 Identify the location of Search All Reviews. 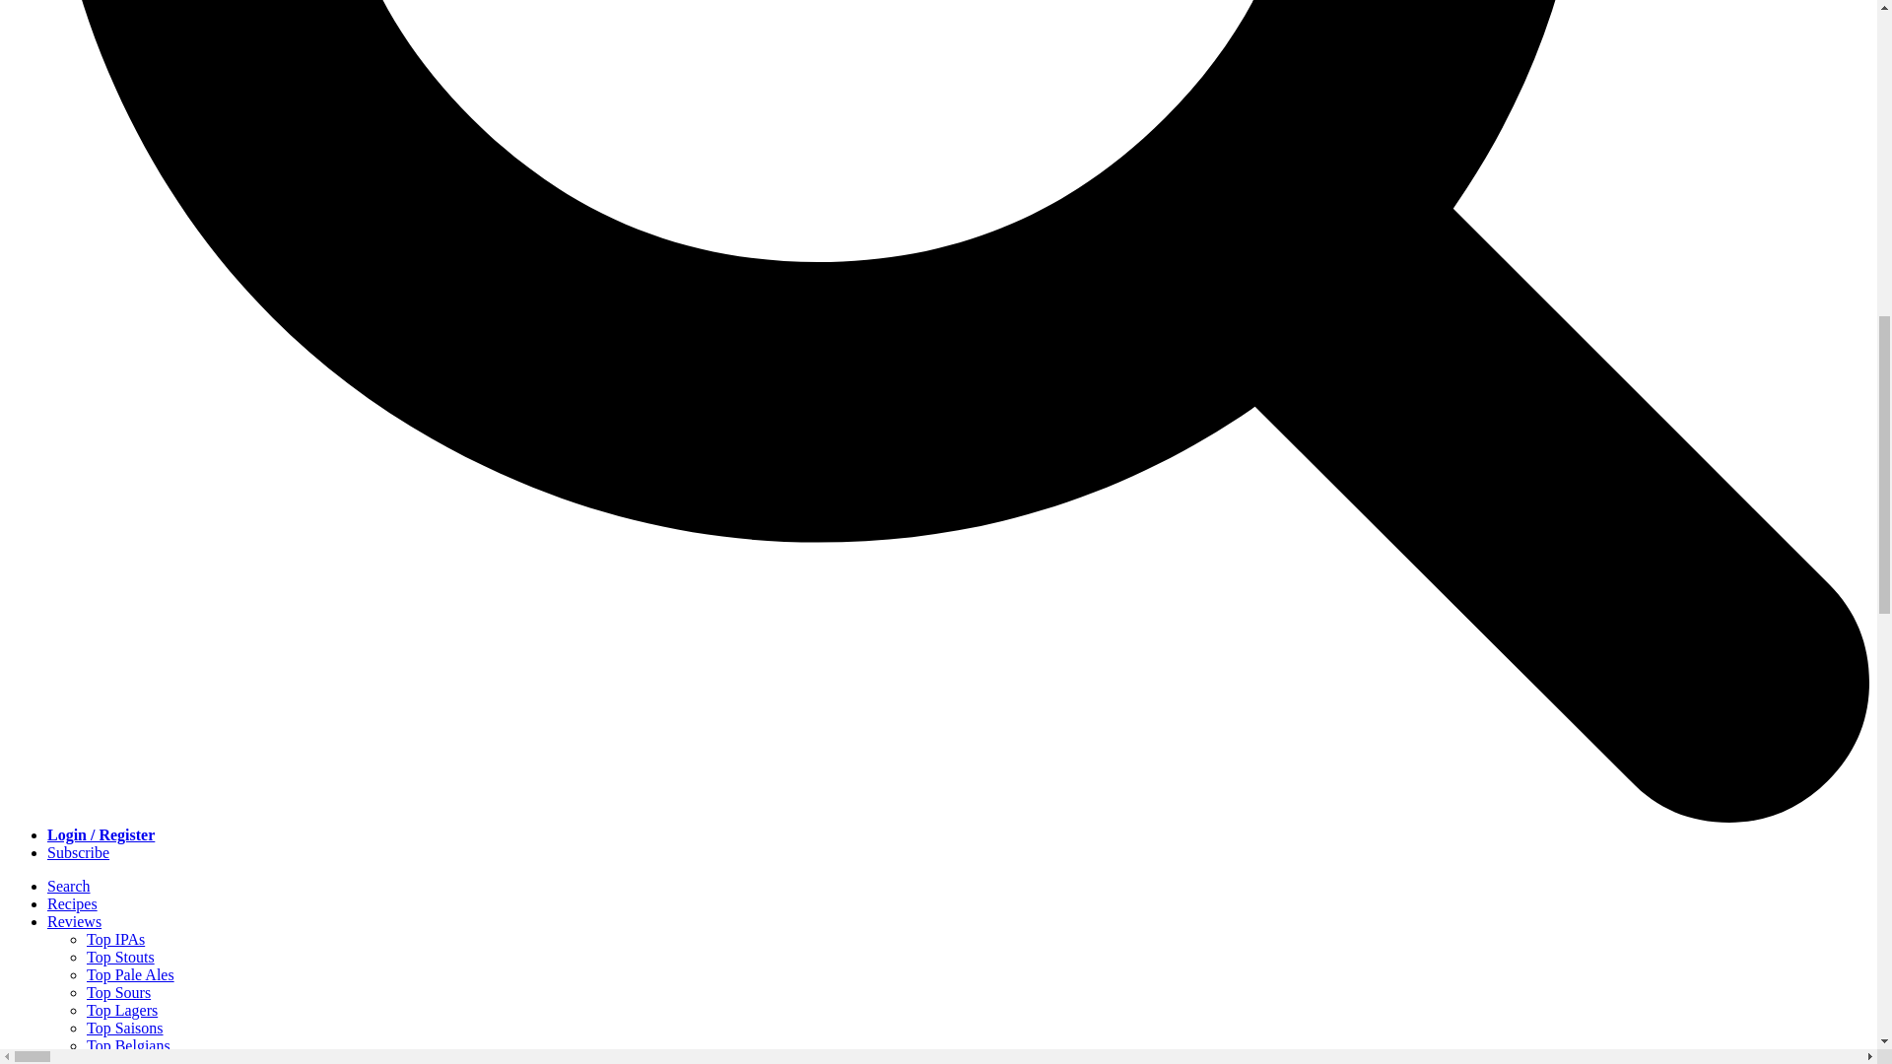
(148, 1060).